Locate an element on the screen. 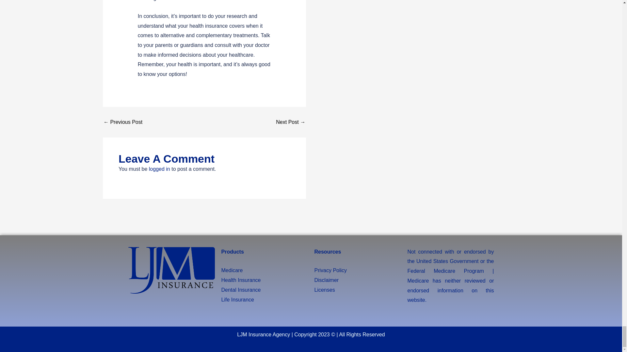 This screenshot has height=352, width=627. Does Dental Insurance Cover Wisdom Tooth Extraction? is located at coordinates (291, 122).